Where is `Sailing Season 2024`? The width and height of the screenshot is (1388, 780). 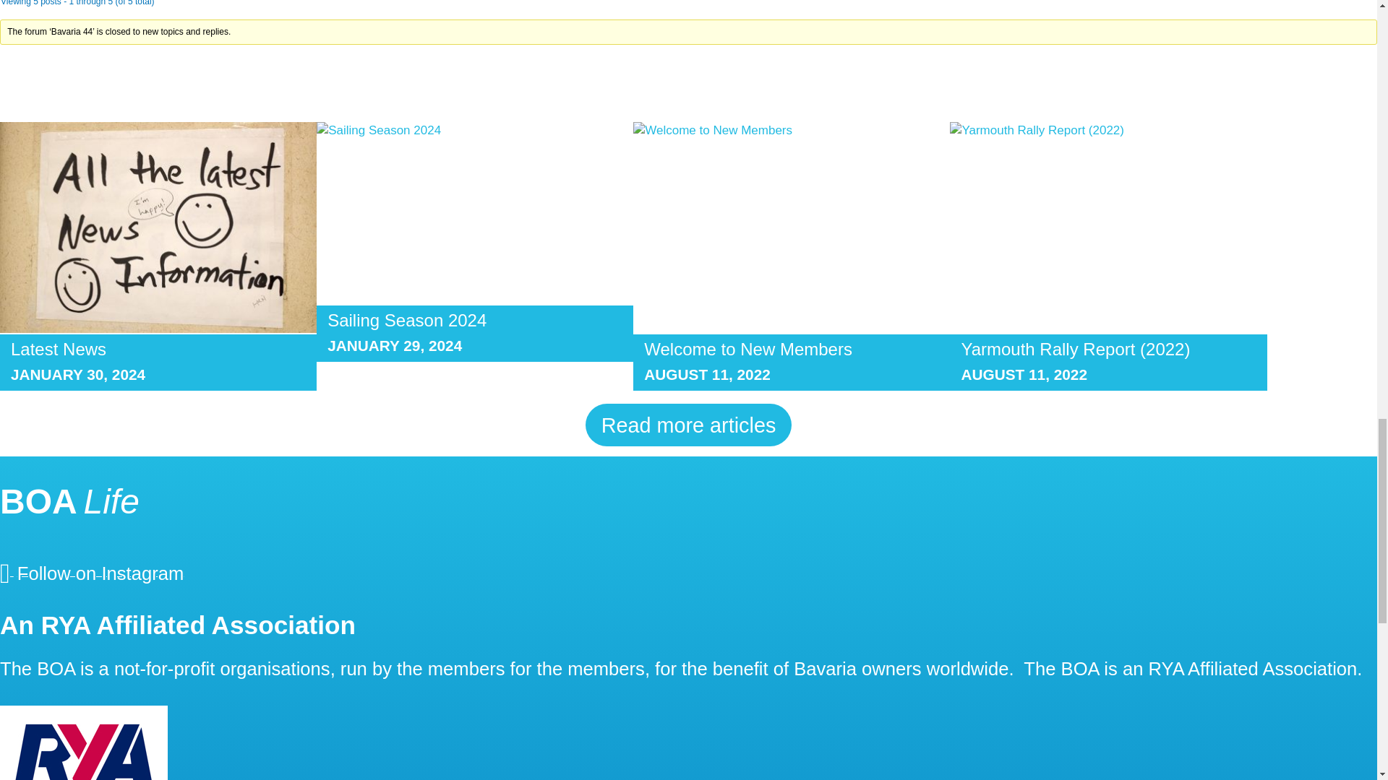 Sailing Season 2024 is located at coordinates (407, 319).